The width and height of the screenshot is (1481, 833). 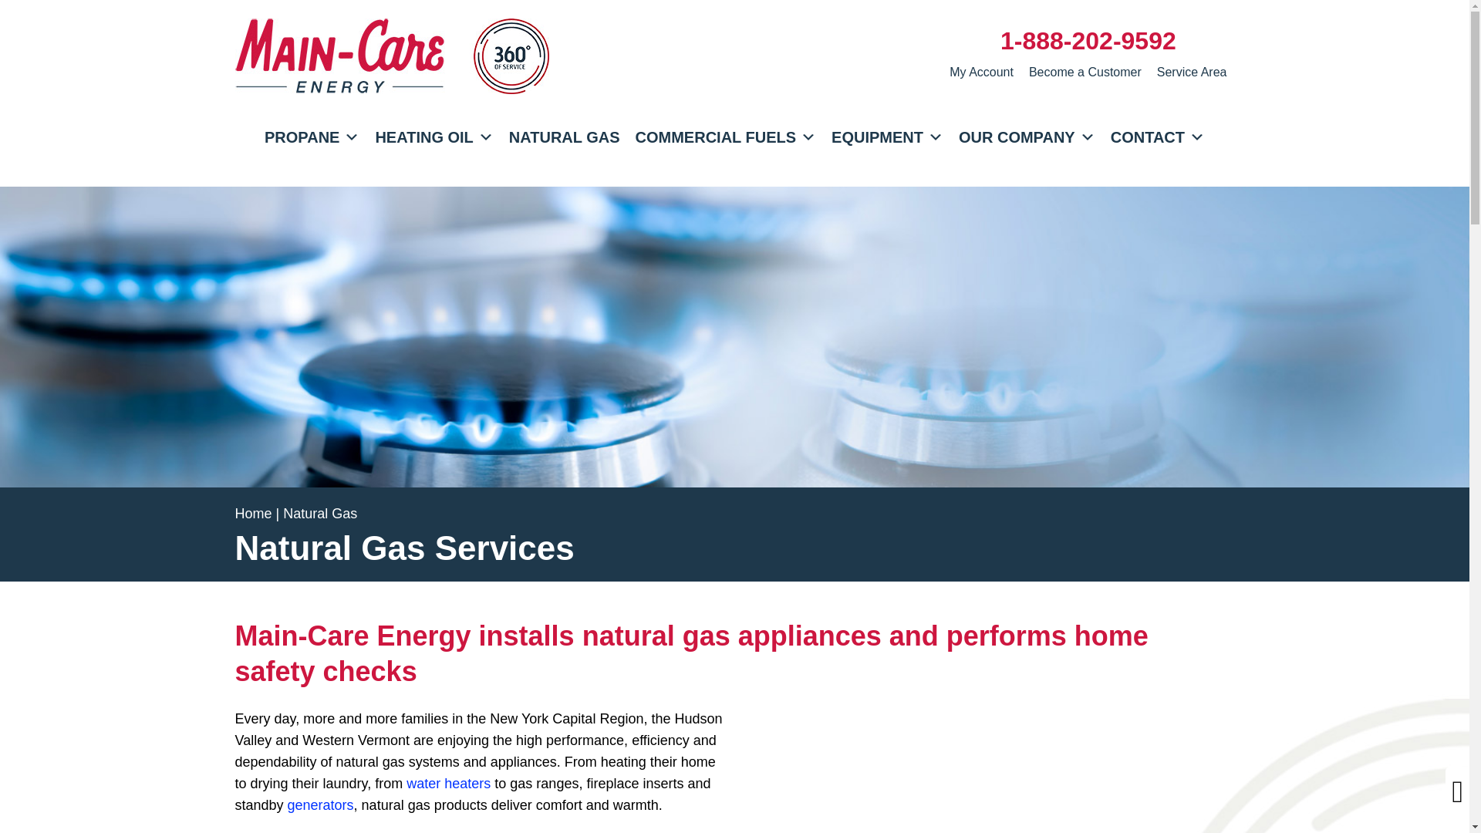 I want to click on Become a Customer, so click(x=1085, y=73).